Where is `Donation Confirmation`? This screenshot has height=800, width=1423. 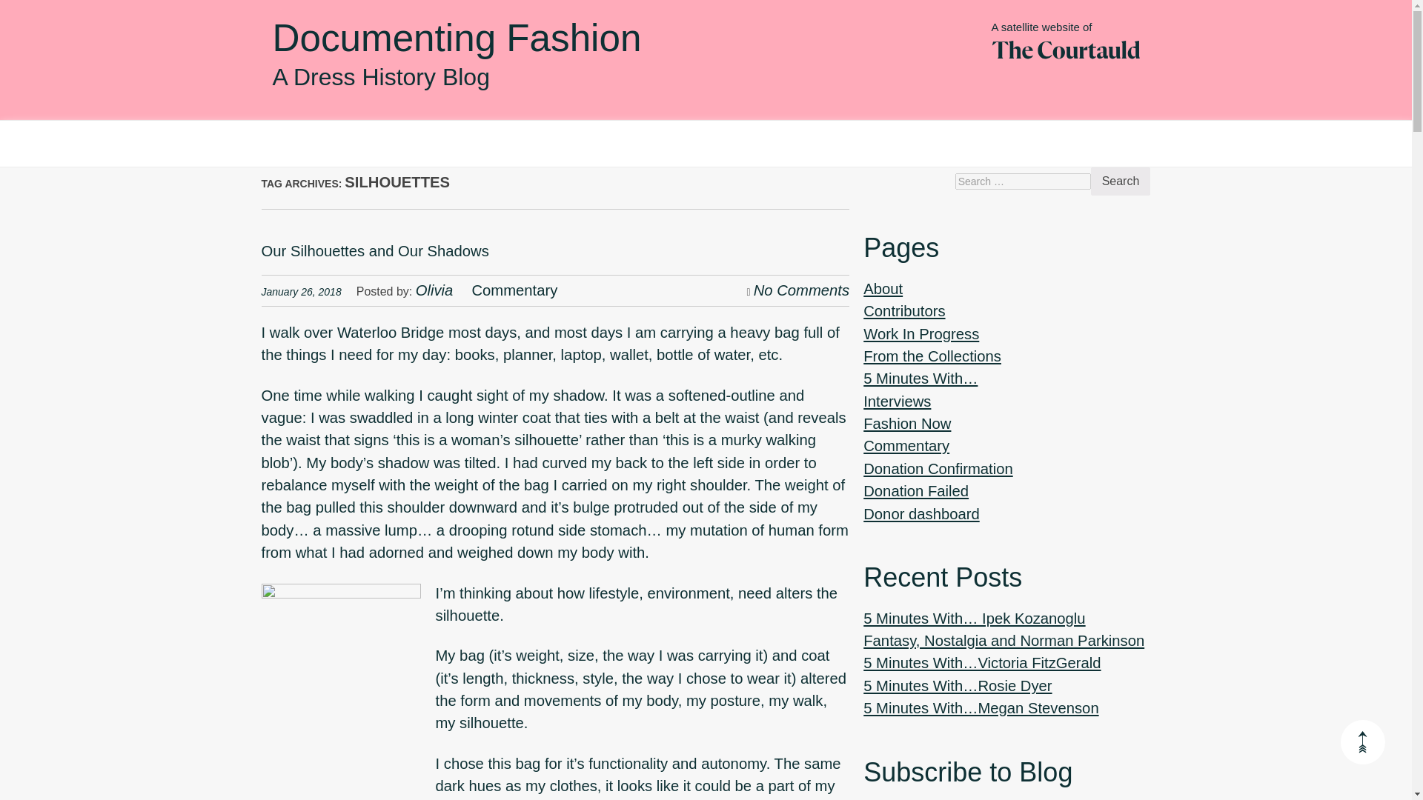
Donation Confirmation is located at coordinates (938, 468).